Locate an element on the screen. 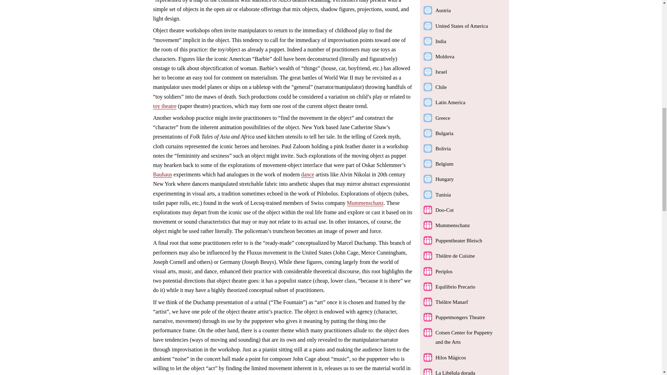 This screenshot has width=667, height=375. India is located at coordinates (440, 41).